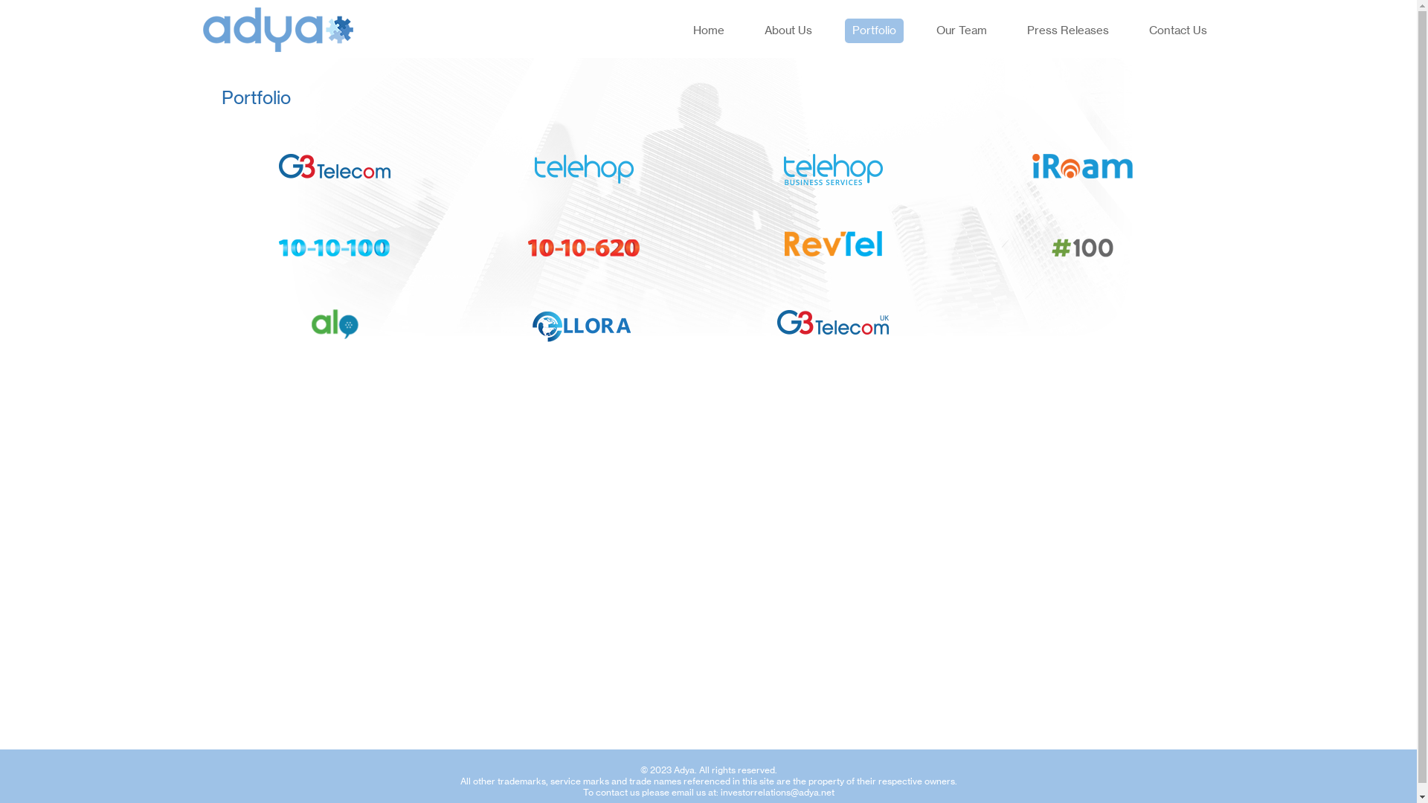 This screenshot has width=1428, height=803. Describe the element at coordinates (833, 320) in the screenshot. I see `Click Here` at that location.